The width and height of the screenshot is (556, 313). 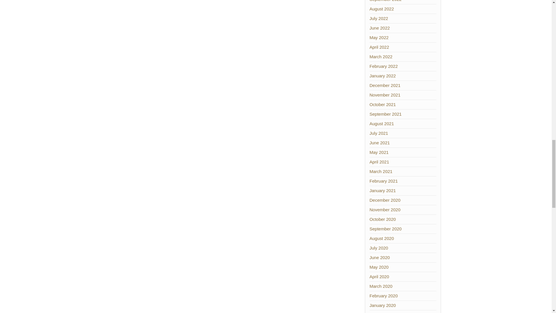 I want to click on June 2022, so click(x=379, y=28).